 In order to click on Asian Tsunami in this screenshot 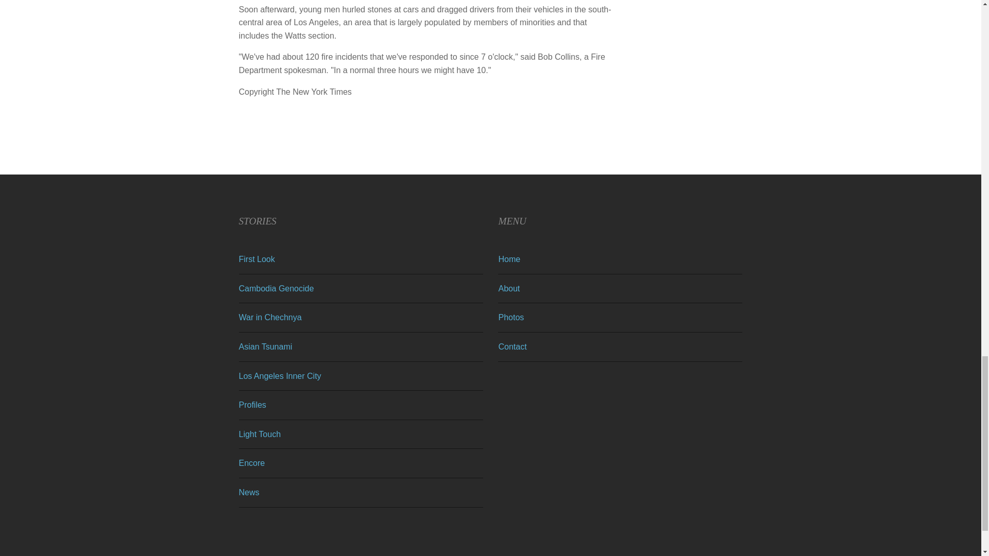, I will do `click(266, 346)`.